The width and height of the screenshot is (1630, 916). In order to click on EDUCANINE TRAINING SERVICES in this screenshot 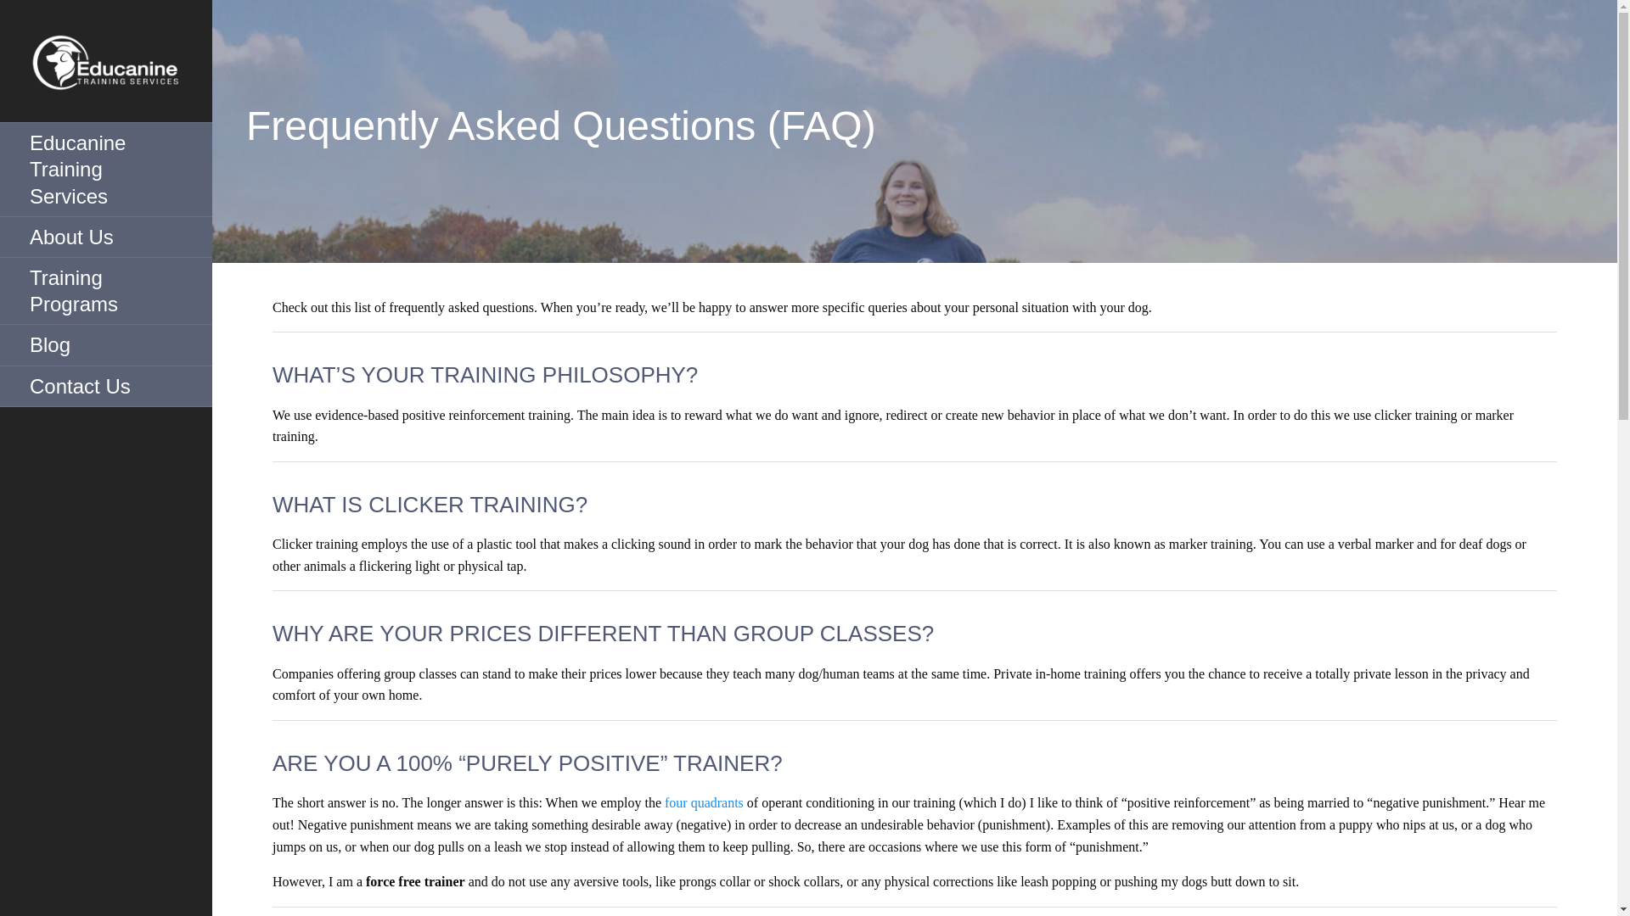, I will do `click(121, 135)`.